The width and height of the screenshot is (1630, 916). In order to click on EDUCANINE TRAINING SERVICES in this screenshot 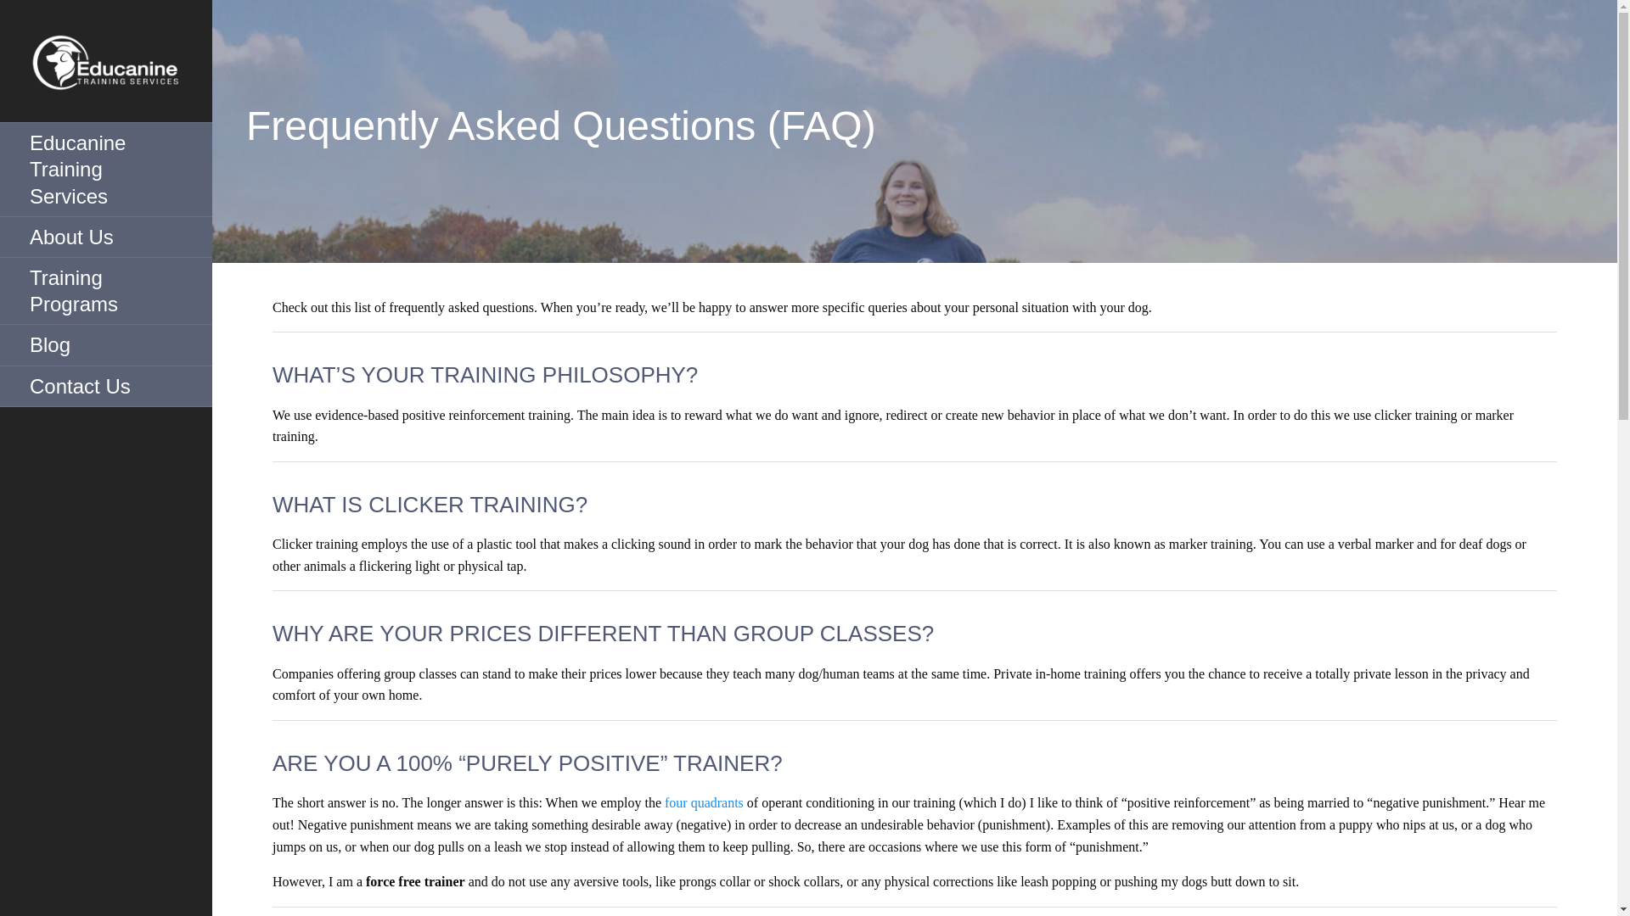, I will do `click(121, 135)`.